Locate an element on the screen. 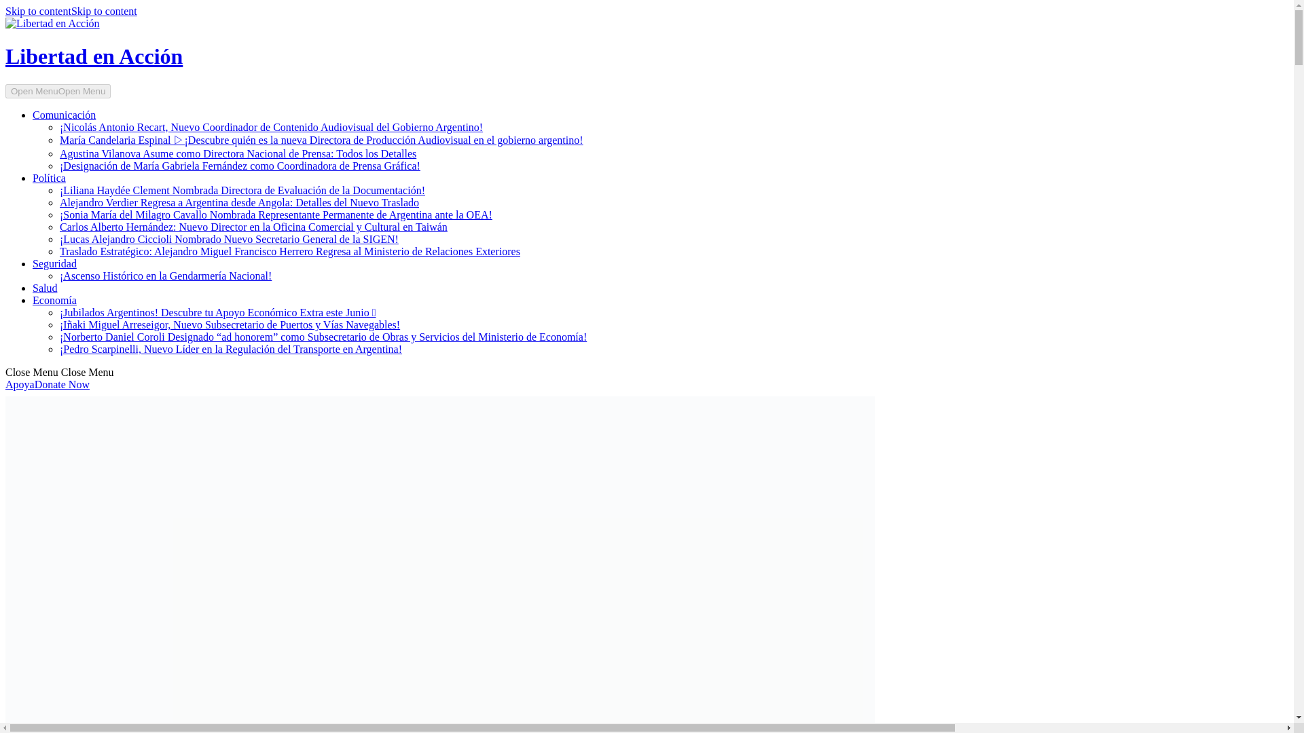 This screenshot has width=1304, height=733. Close Menu Close Menu is located at coordinates (60, 372).